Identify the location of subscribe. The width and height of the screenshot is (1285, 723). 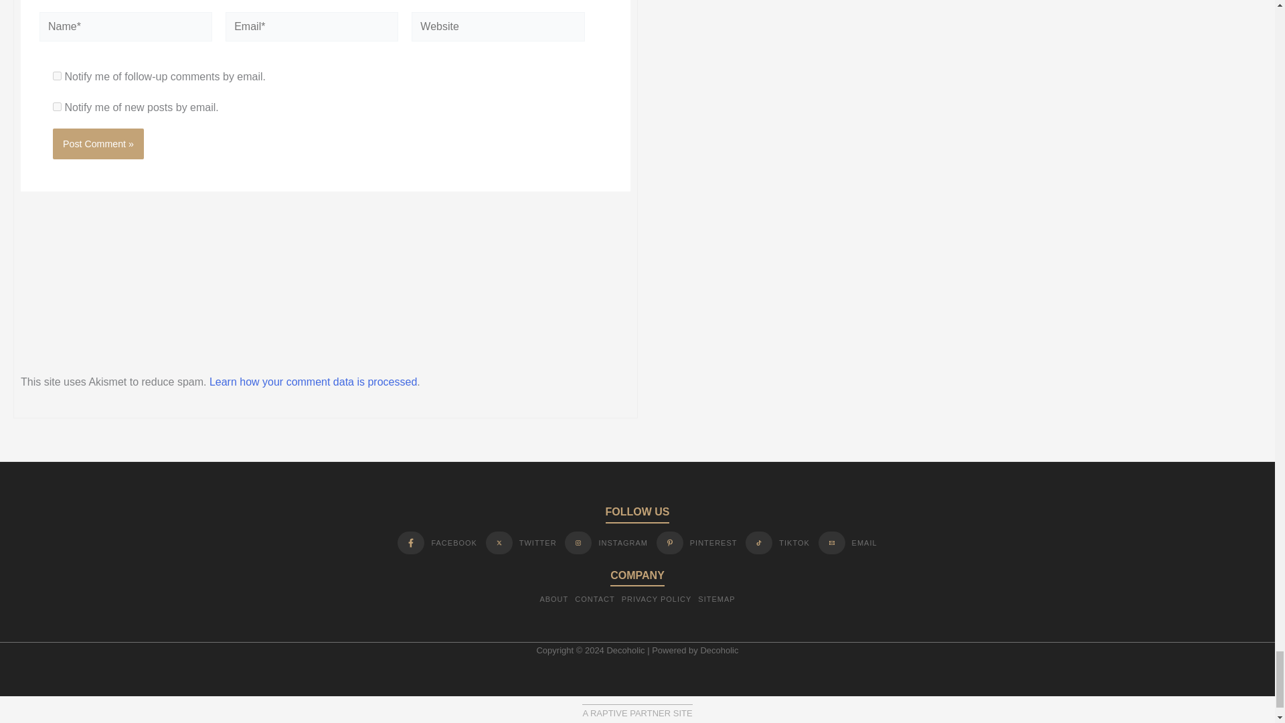
(57, 107).